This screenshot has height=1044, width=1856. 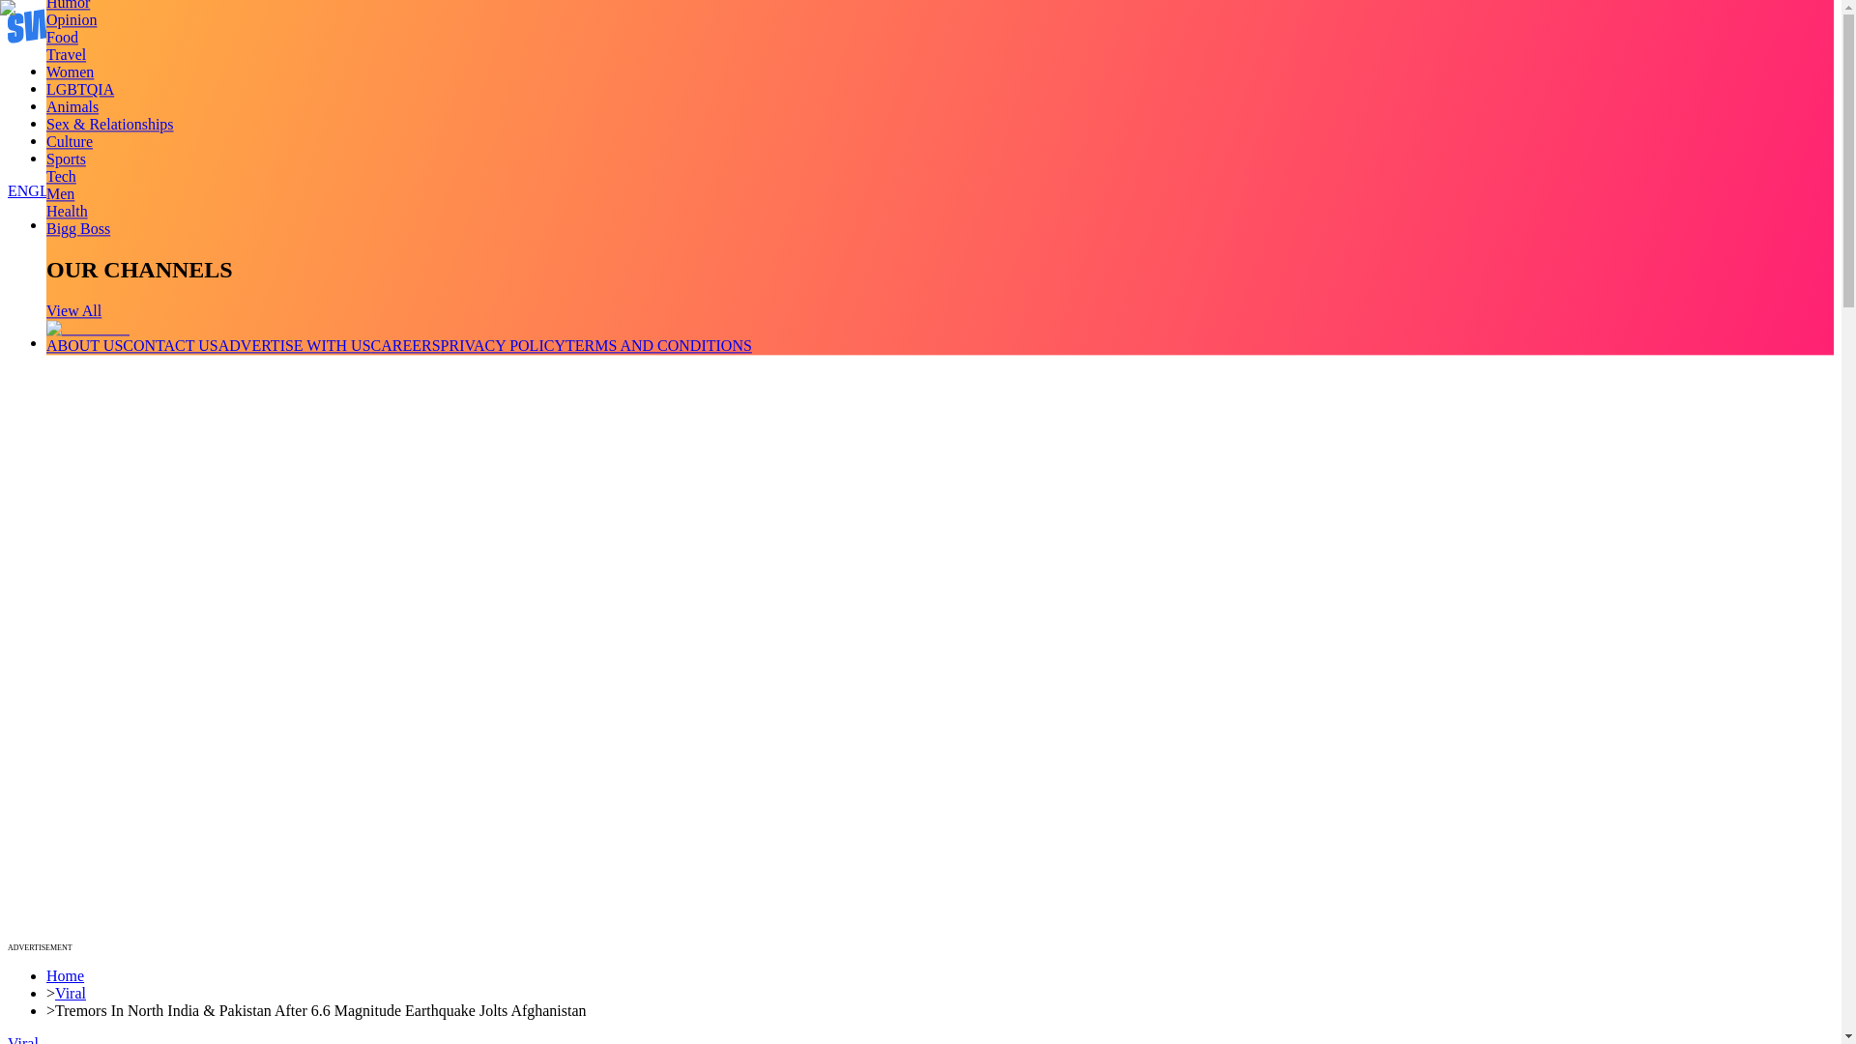 What do you see at coordinates (41, 191) in the screenshot?
I see `ENGLISH` at bounding box center [41, 191].